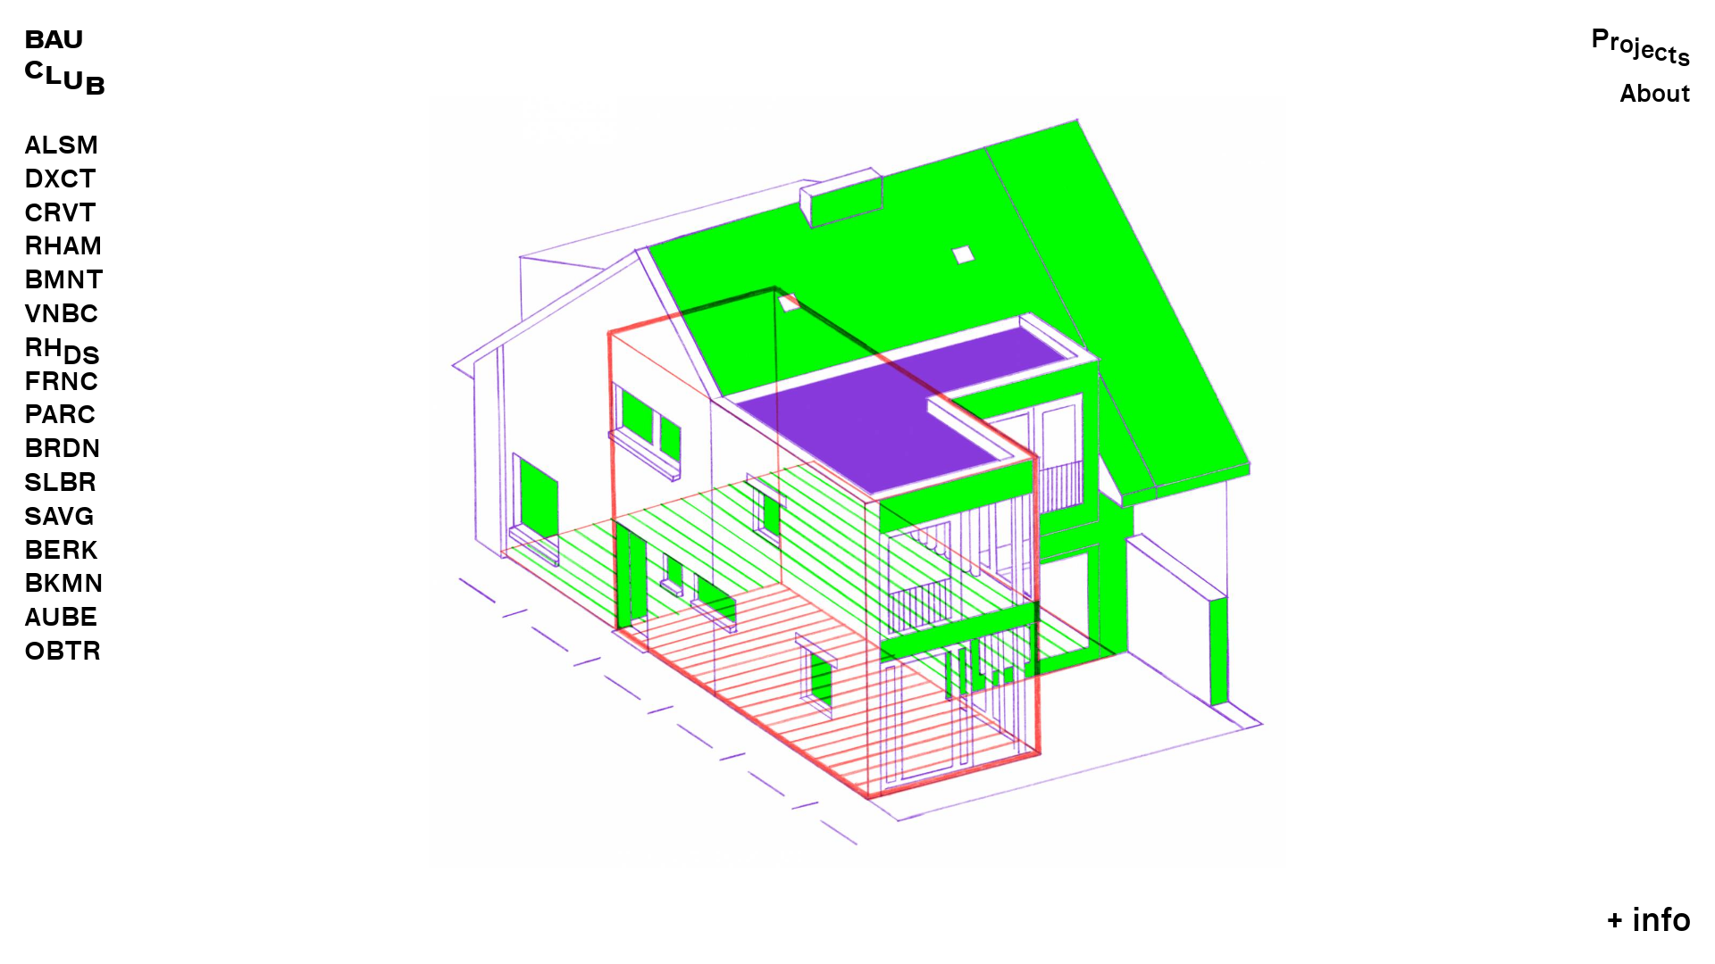 The height and width of the screenshot is (964, 1715). Describe the element at coordinates (64, 279) in the screenshot. I see `BMNT` at that location.